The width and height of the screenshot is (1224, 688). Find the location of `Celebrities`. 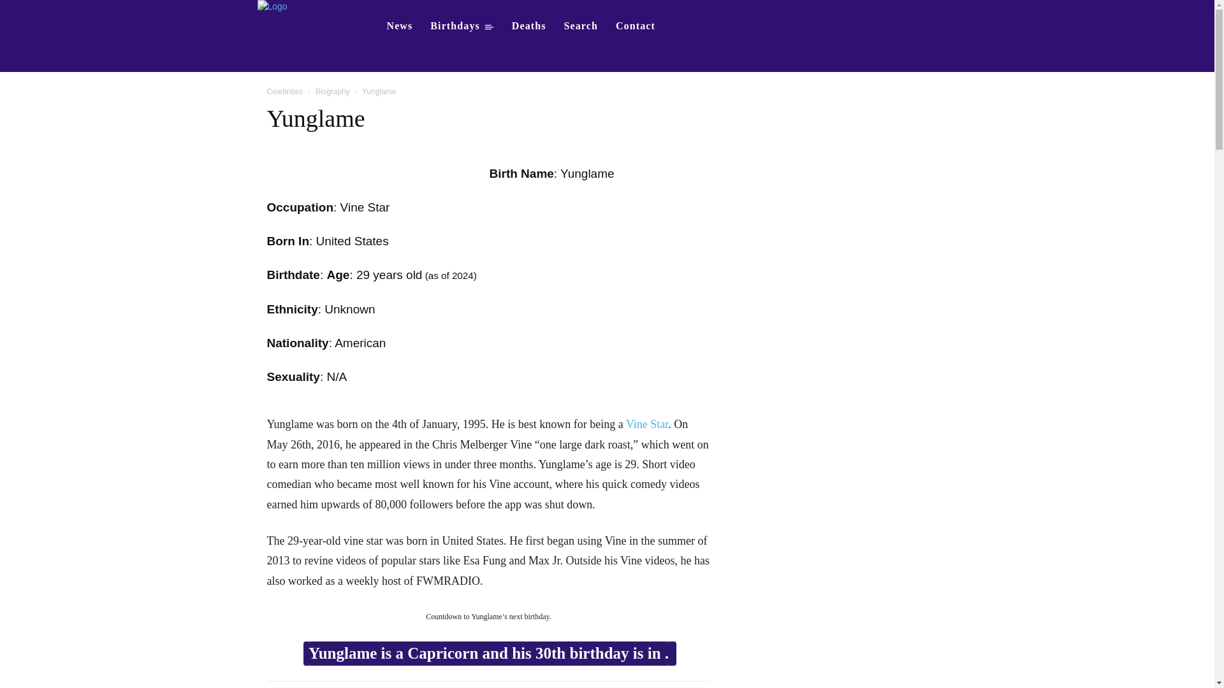

Celebrities is located at coordinates (284, 92).